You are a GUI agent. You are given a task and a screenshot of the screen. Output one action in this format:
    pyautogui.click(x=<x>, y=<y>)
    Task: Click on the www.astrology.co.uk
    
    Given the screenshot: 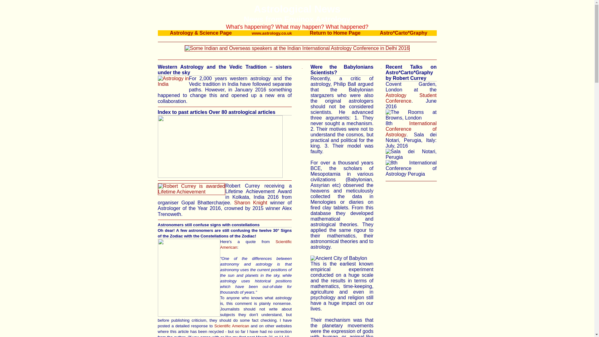 What is the action you would take?
    pyautogui.click(x=272, y=33)
    